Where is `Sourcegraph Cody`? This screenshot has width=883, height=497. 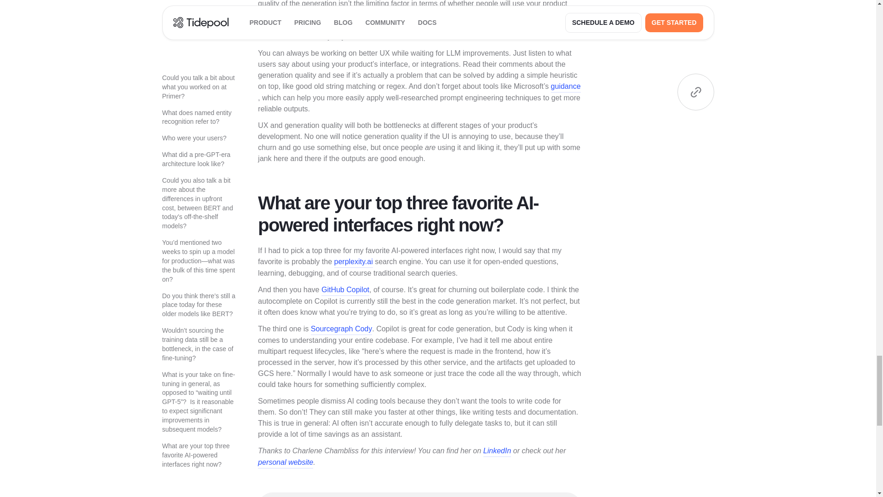 Sourcegraph Cody is located at coordinates (341, 329).